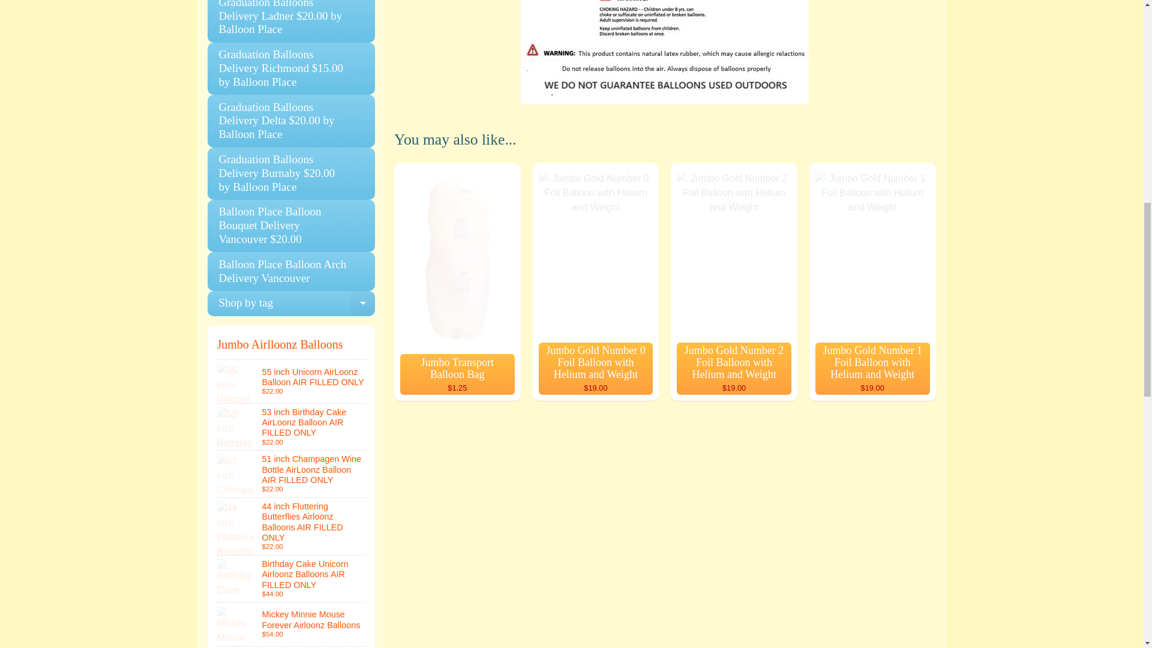  I want to click on Mickey Minnie Mouse Forever Airloonz Balloons, so click(292, 624).